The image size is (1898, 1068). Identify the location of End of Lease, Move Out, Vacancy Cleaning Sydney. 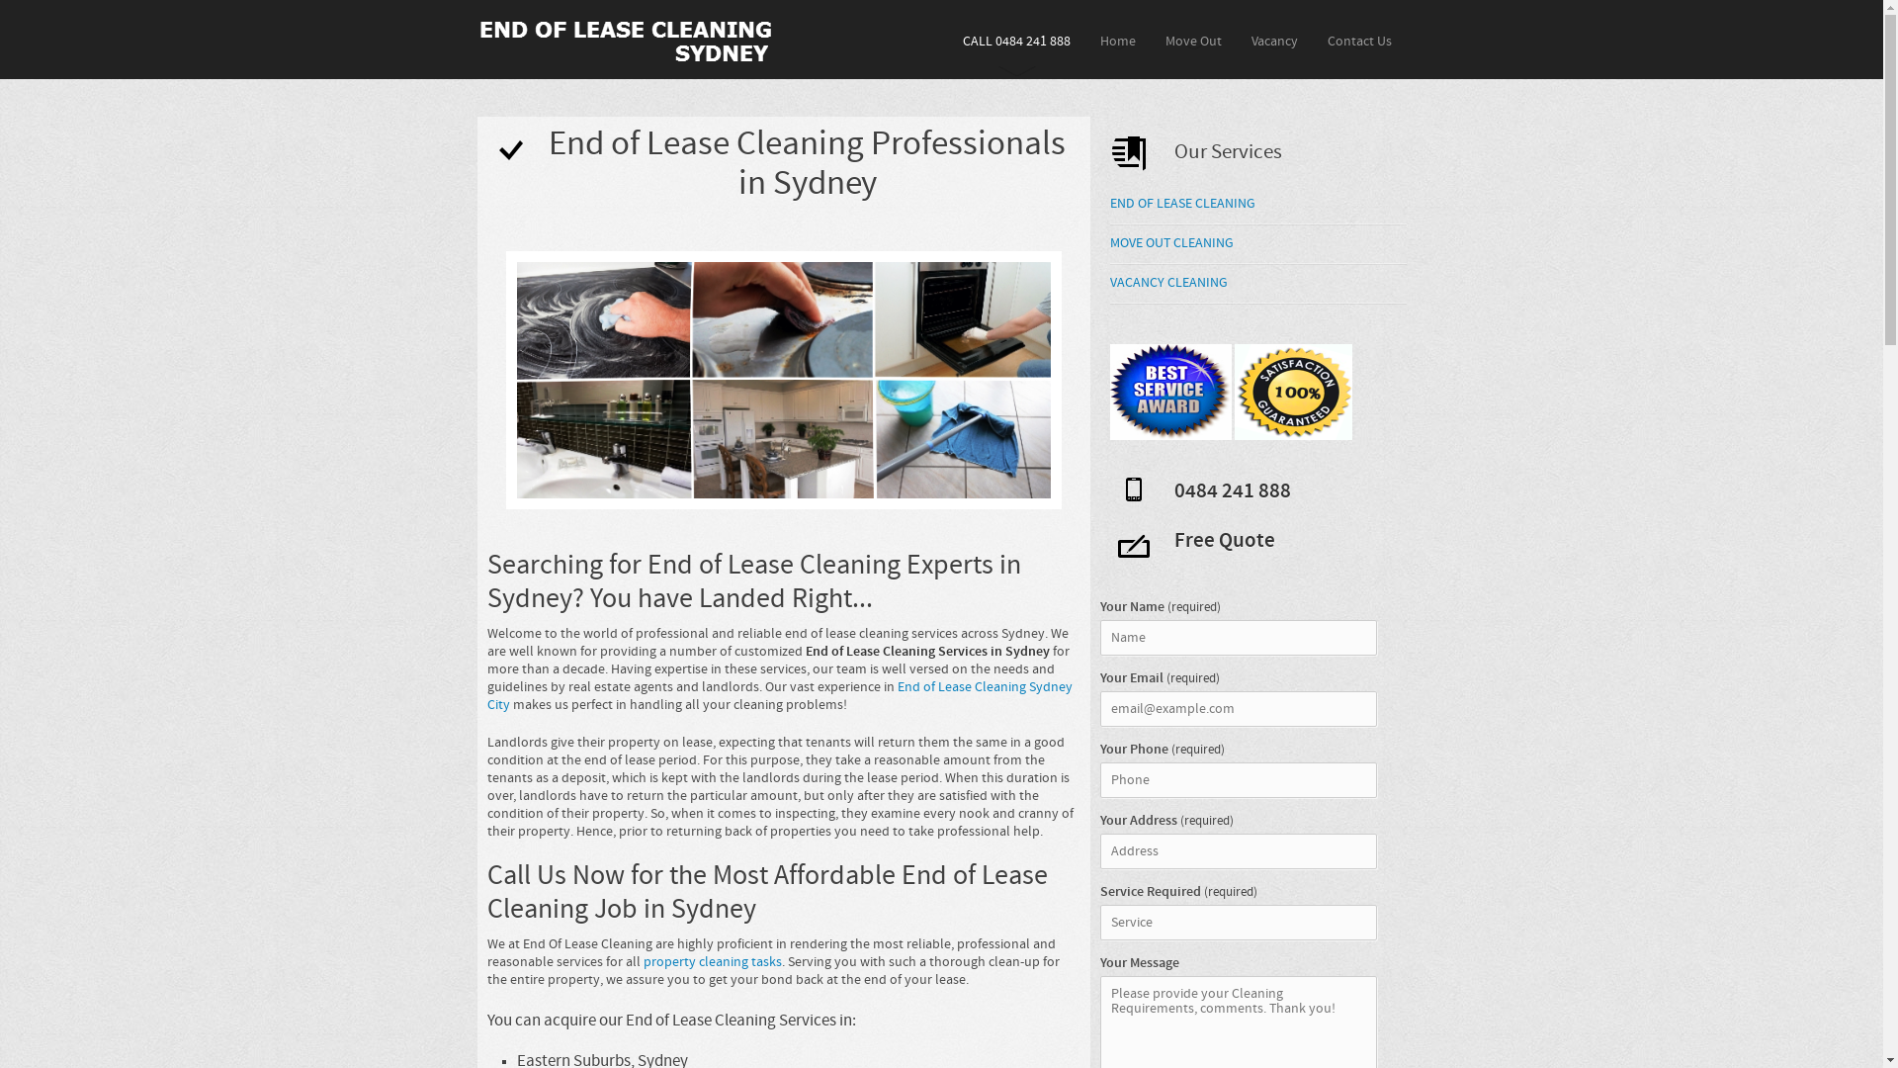
(625, 42).